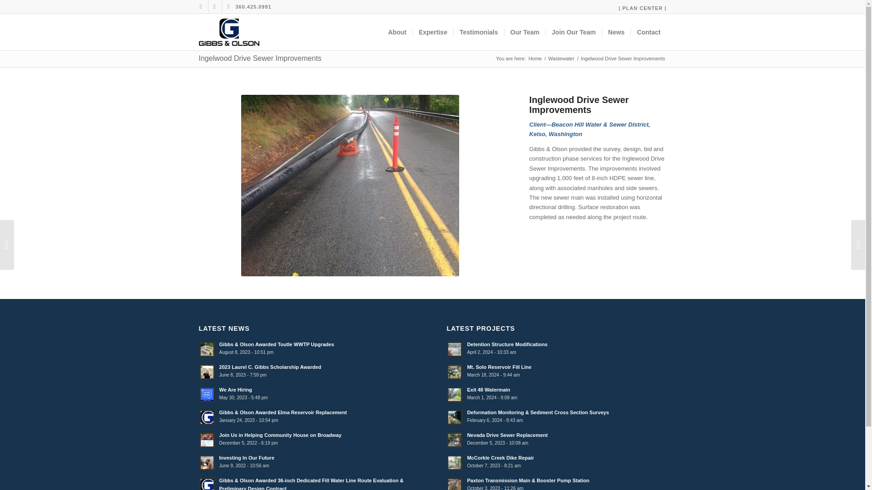  Describe the element at coordinates (507, 344) in the screenshot. I see `Detention Structure Modifications` at that location.